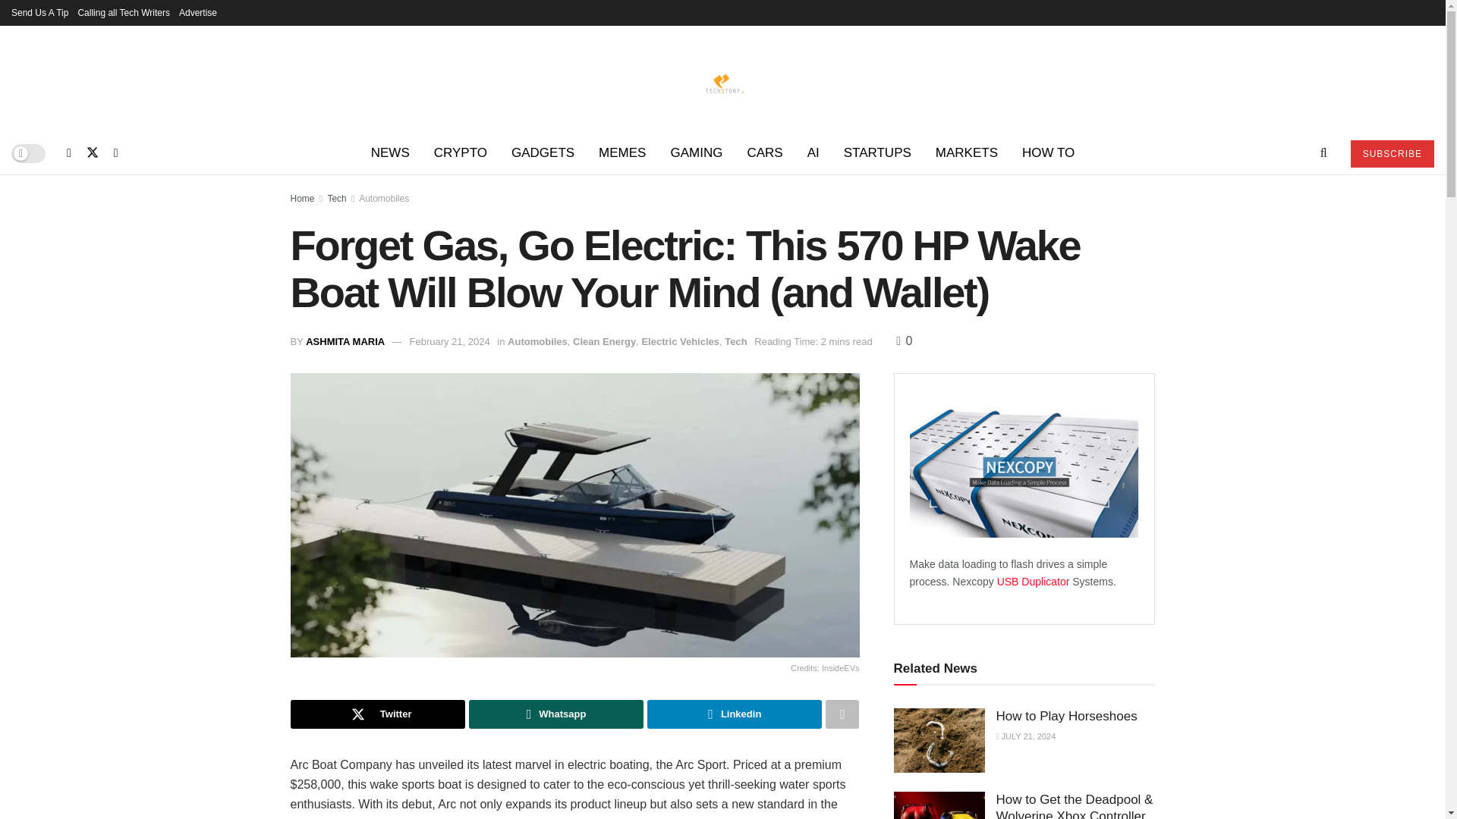  What do you see at coordinates (198, 12) in the screenshot?
I see `Advertise` at bounding box center [198, 12].